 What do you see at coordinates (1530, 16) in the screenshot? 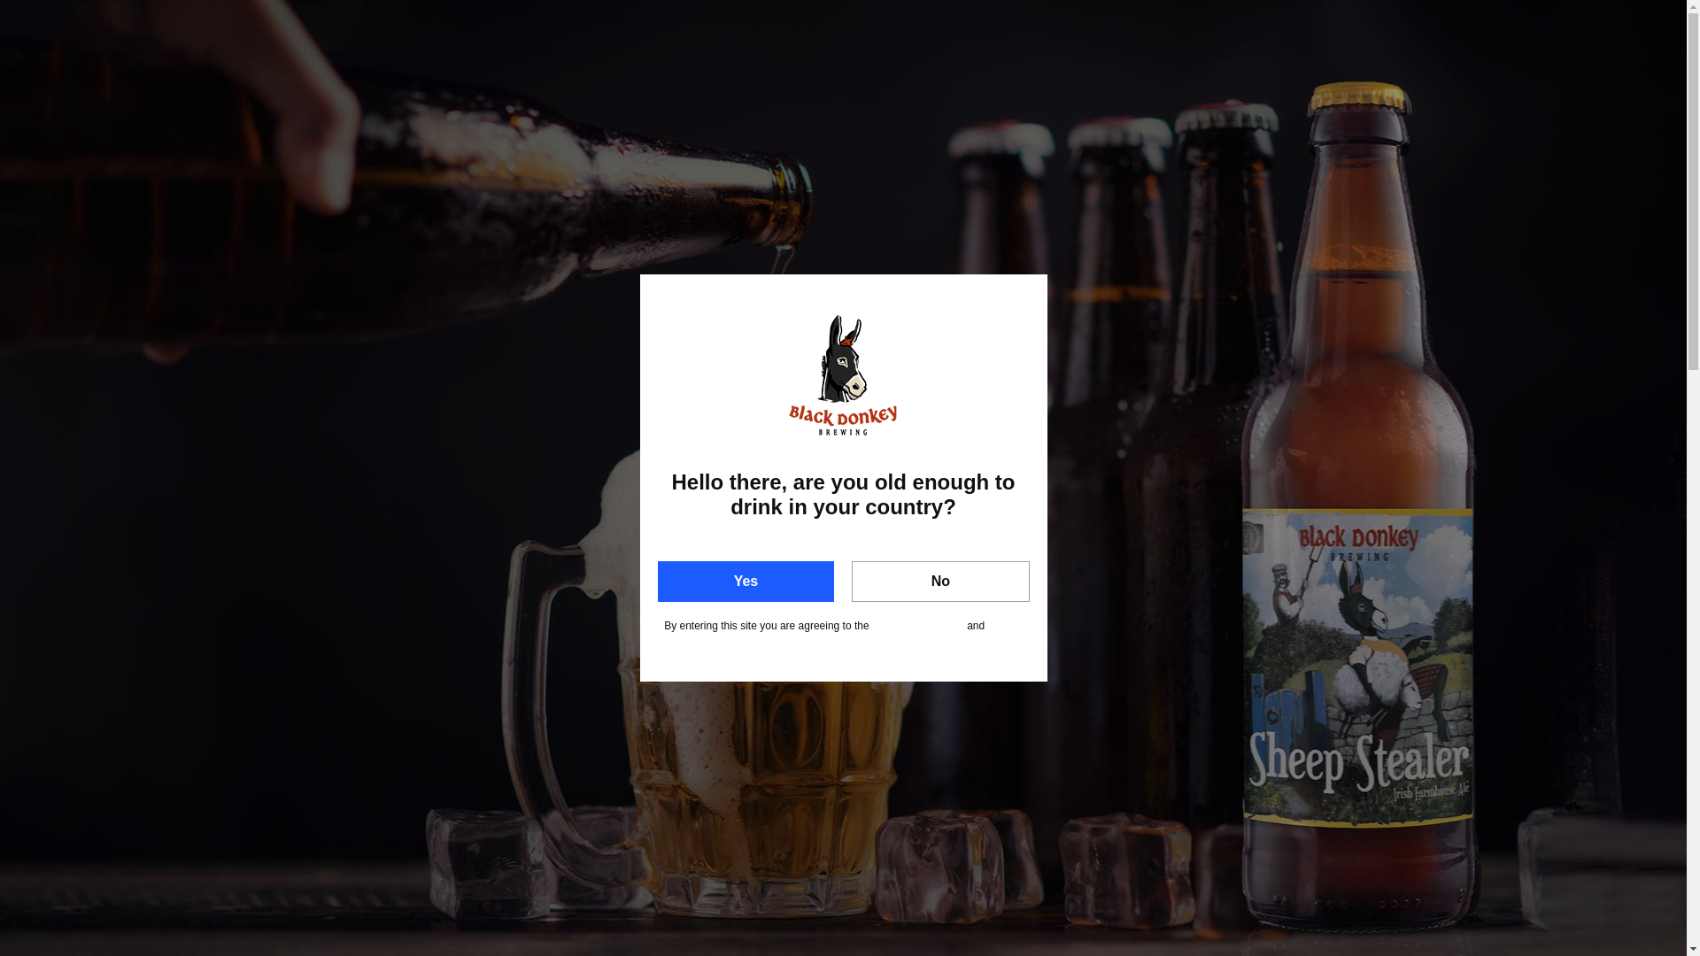
I see `Instagram page opens in new window` at bounding box center [1530, 16].